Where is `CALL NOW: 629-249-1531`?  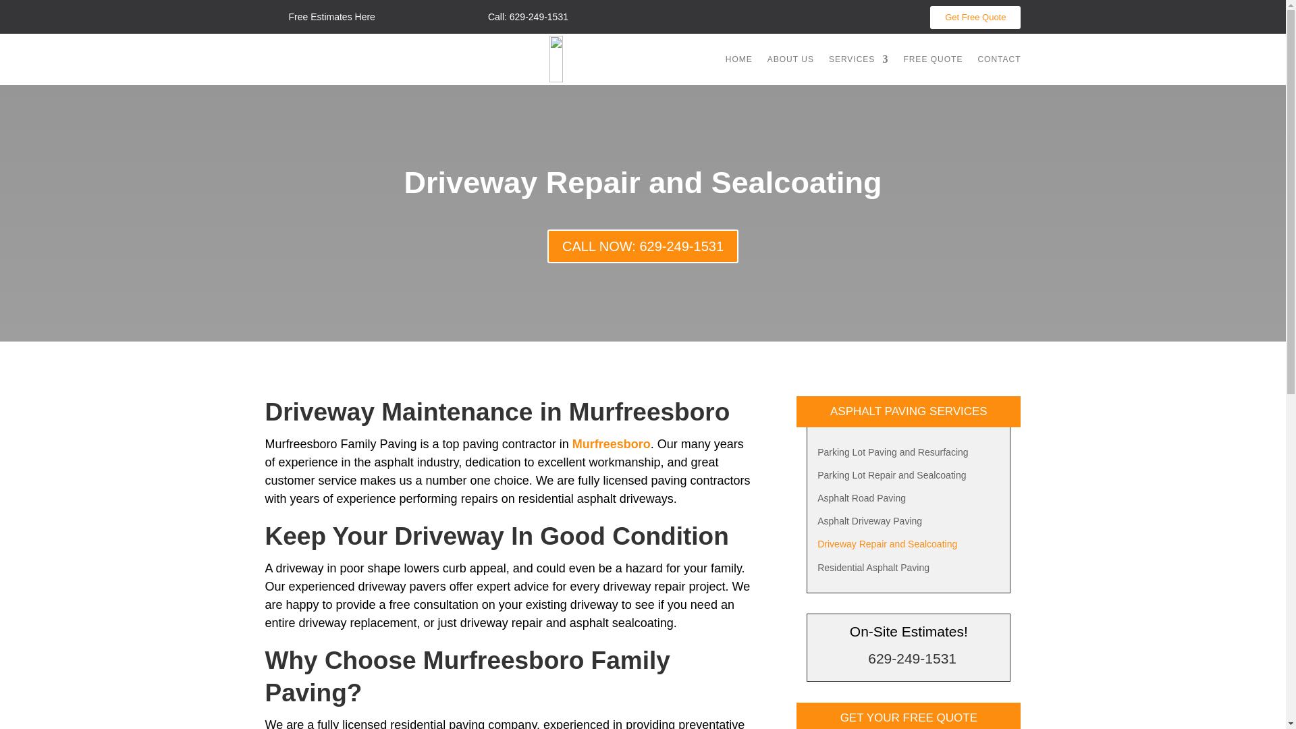
CALL NOW: 629-249-1531 is located at coordinates (643, 246).